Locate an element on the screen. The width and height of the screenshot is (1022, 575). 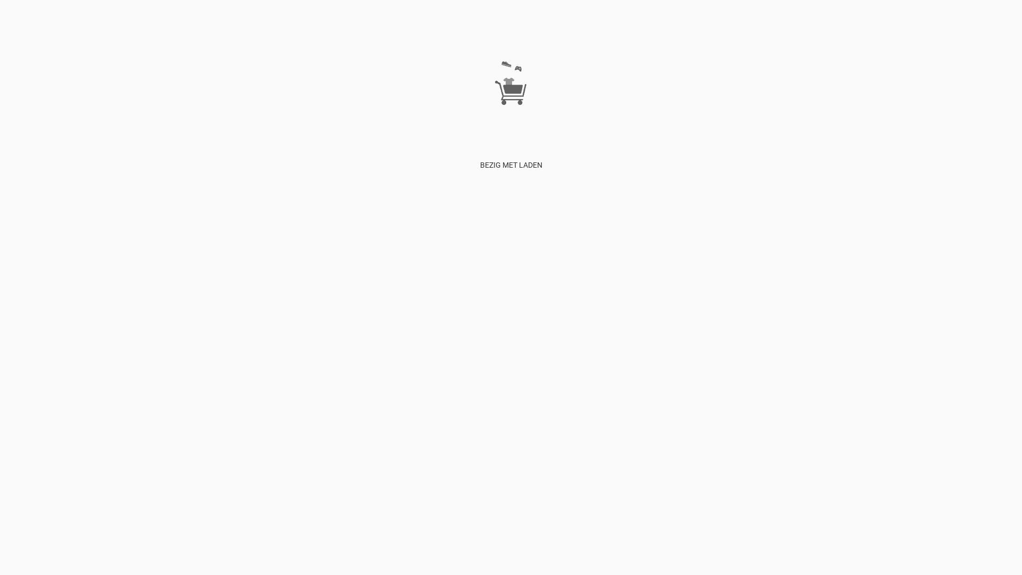
113 is located at coordinates (350, 268).